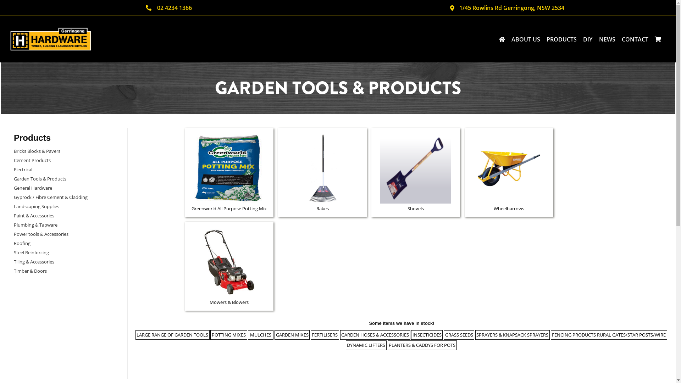 Image resolution: width=681 pixels, height=383 pixels. I want to click on Landscaping Supplies, so click(37, 206).